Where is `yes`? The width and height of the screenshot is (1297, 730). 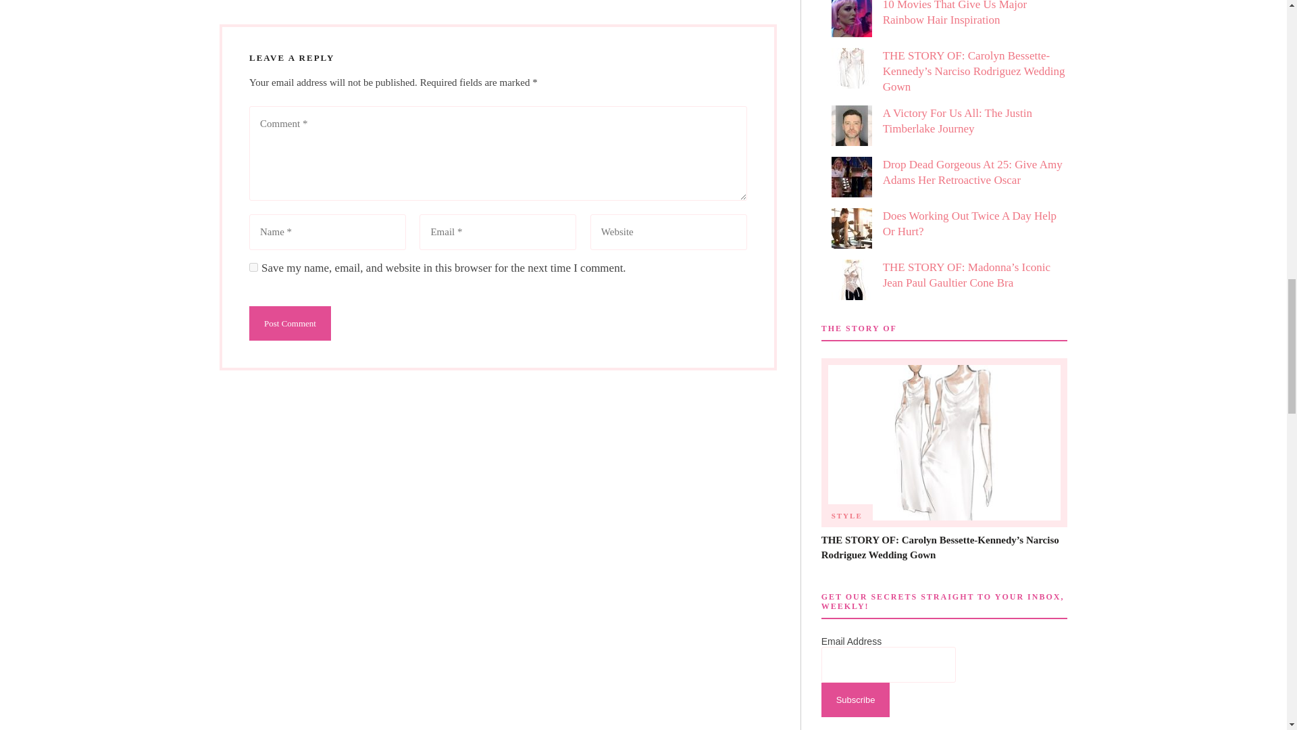 yes is located at coordinates (253, 266).